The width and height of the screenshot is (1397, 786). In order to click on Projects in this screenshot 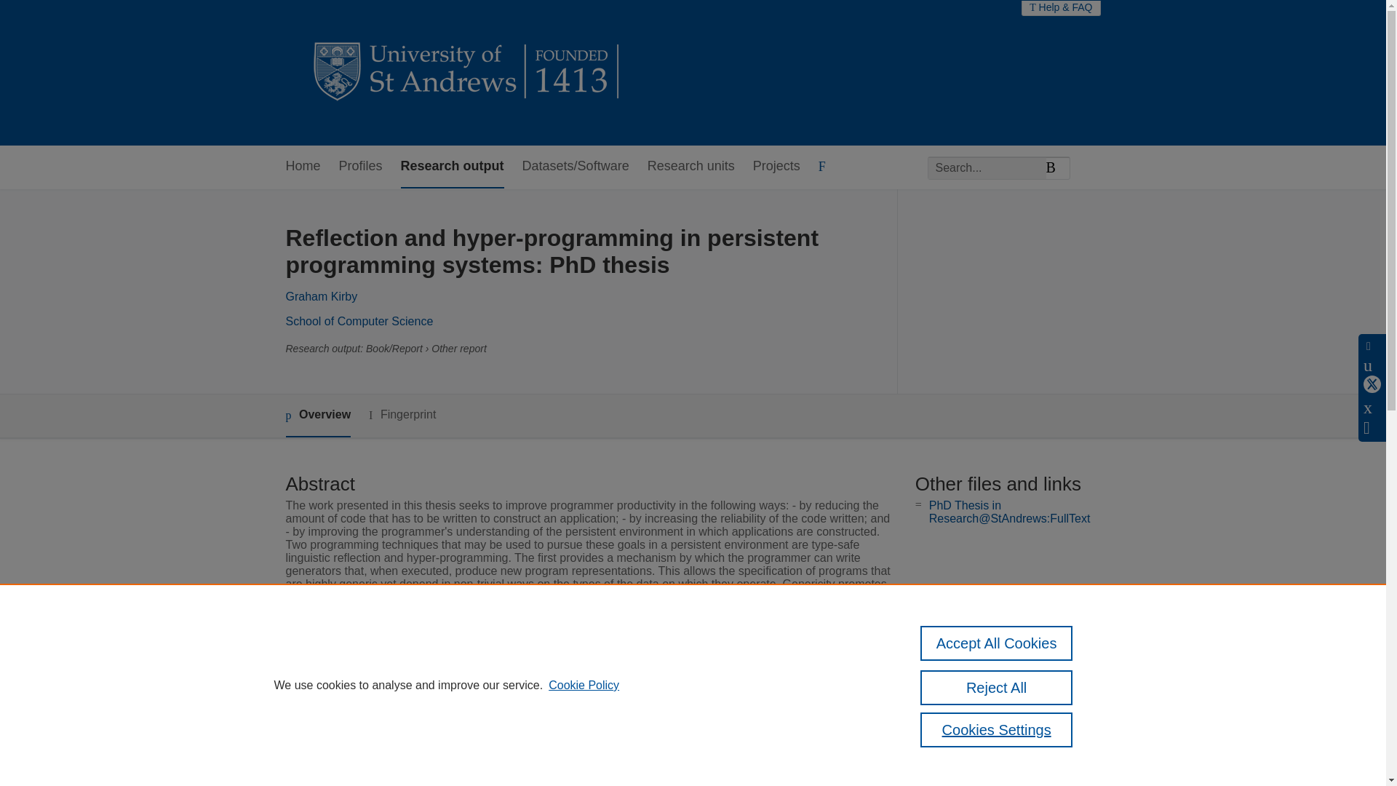, I will do `click(776, 167)`.